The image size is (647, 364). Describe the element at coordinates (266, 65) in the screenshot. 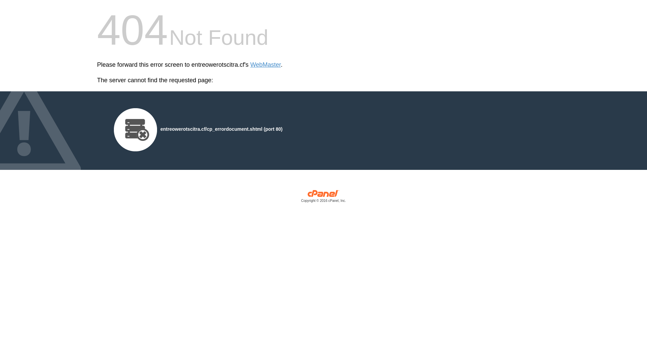

I see `WebMaster` at that location.